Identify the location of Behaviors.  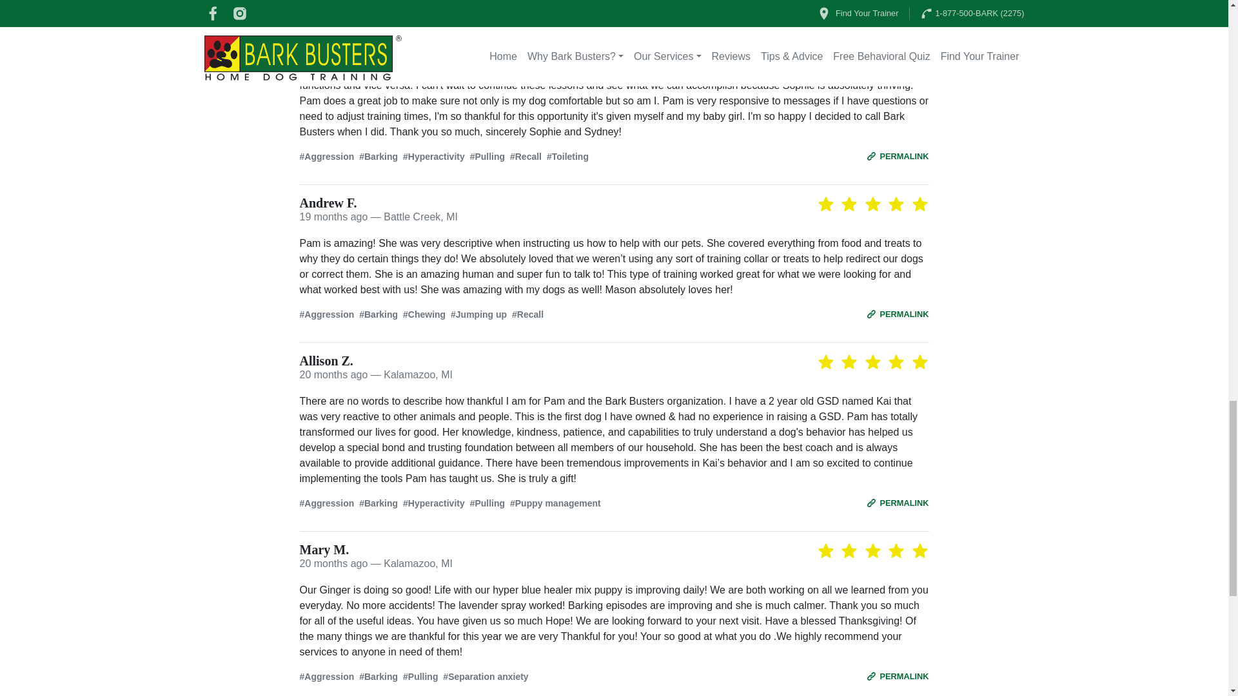
(614, 314).